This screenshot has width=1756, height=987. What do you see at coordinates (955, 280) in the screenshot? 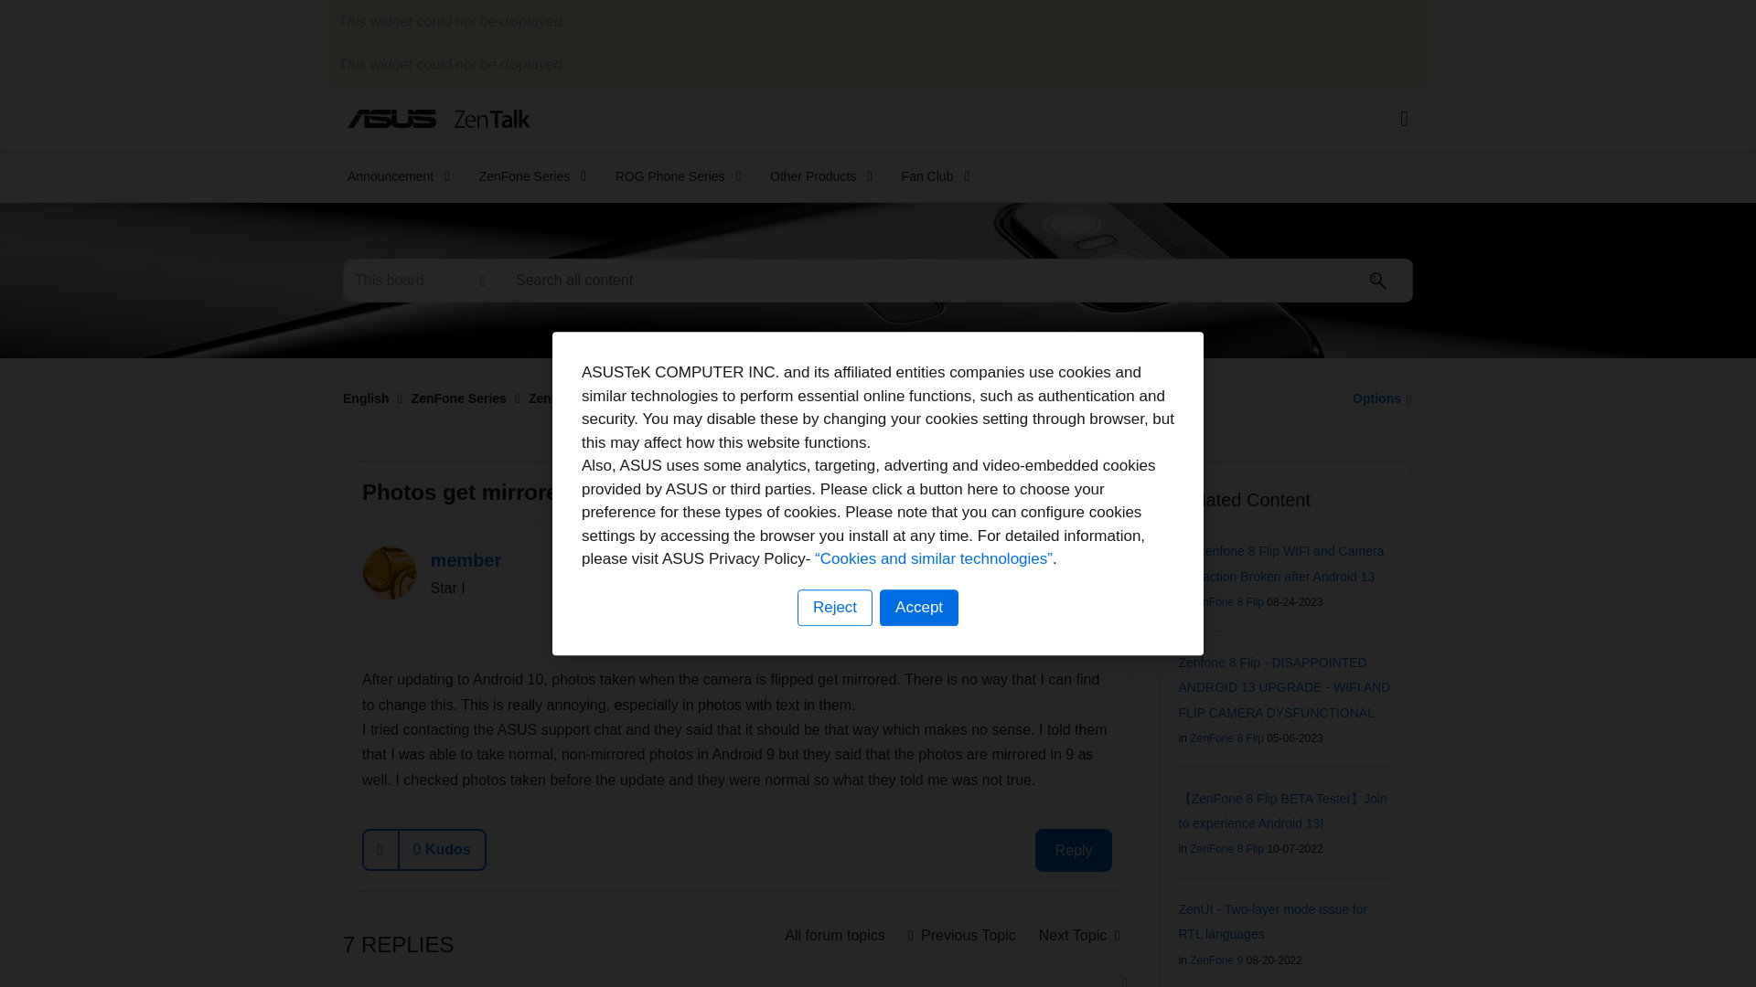
I see `Search` at bounding box center [955, 280].